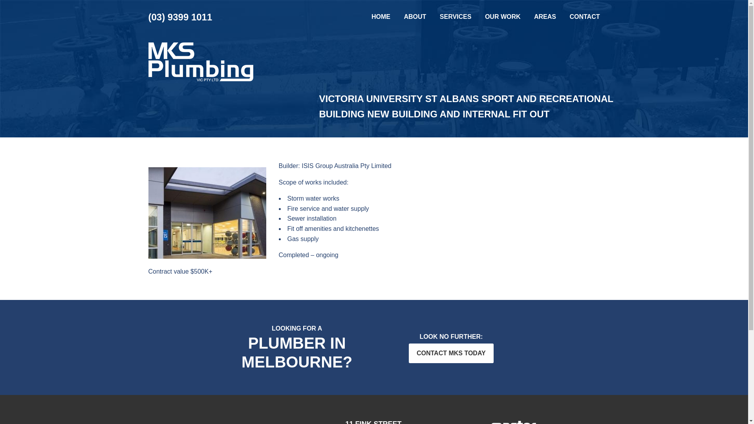  Describe the element at coordinates (503, 16) in the screenshot. I see `OUR WORK` at that location.